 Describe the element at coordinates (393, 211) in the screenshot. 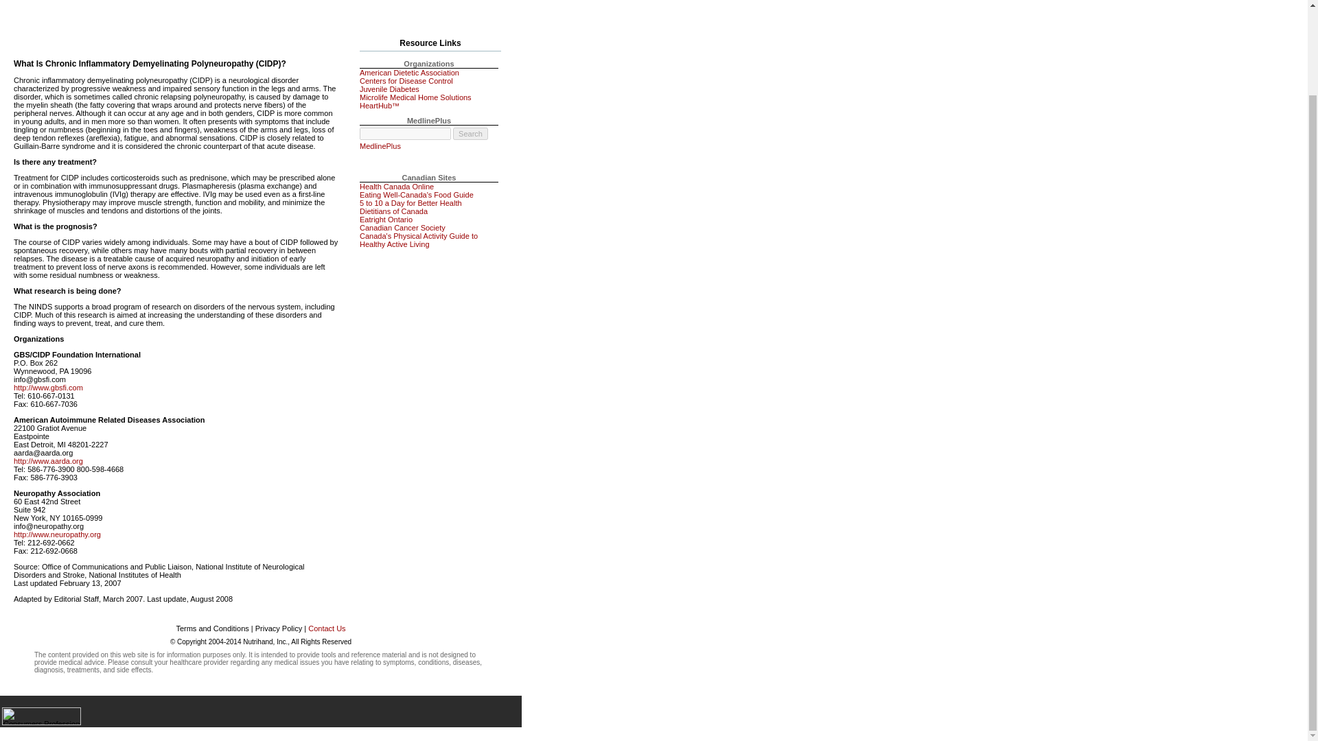

I see `Dietitians of Canada` at that location.